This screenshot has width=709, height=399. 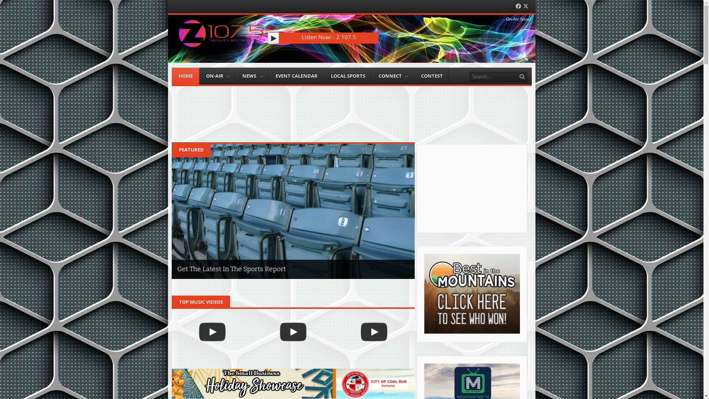 What do you see at coordinates (185, 76) in the screenshot?
I see `HOME` at bounding box center [185, 76].